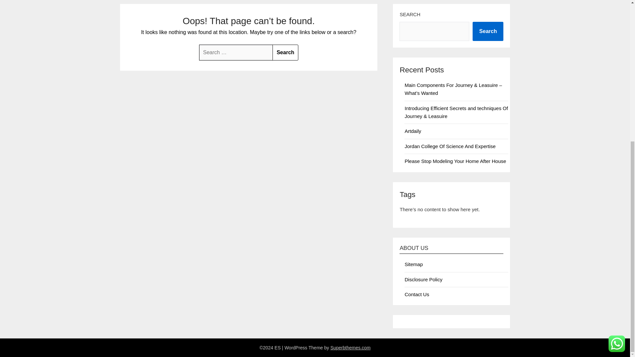  What do you see at coordinates (413, 131) in the screenshot?
I see `Artdaily` at bounding box center [413, 131].